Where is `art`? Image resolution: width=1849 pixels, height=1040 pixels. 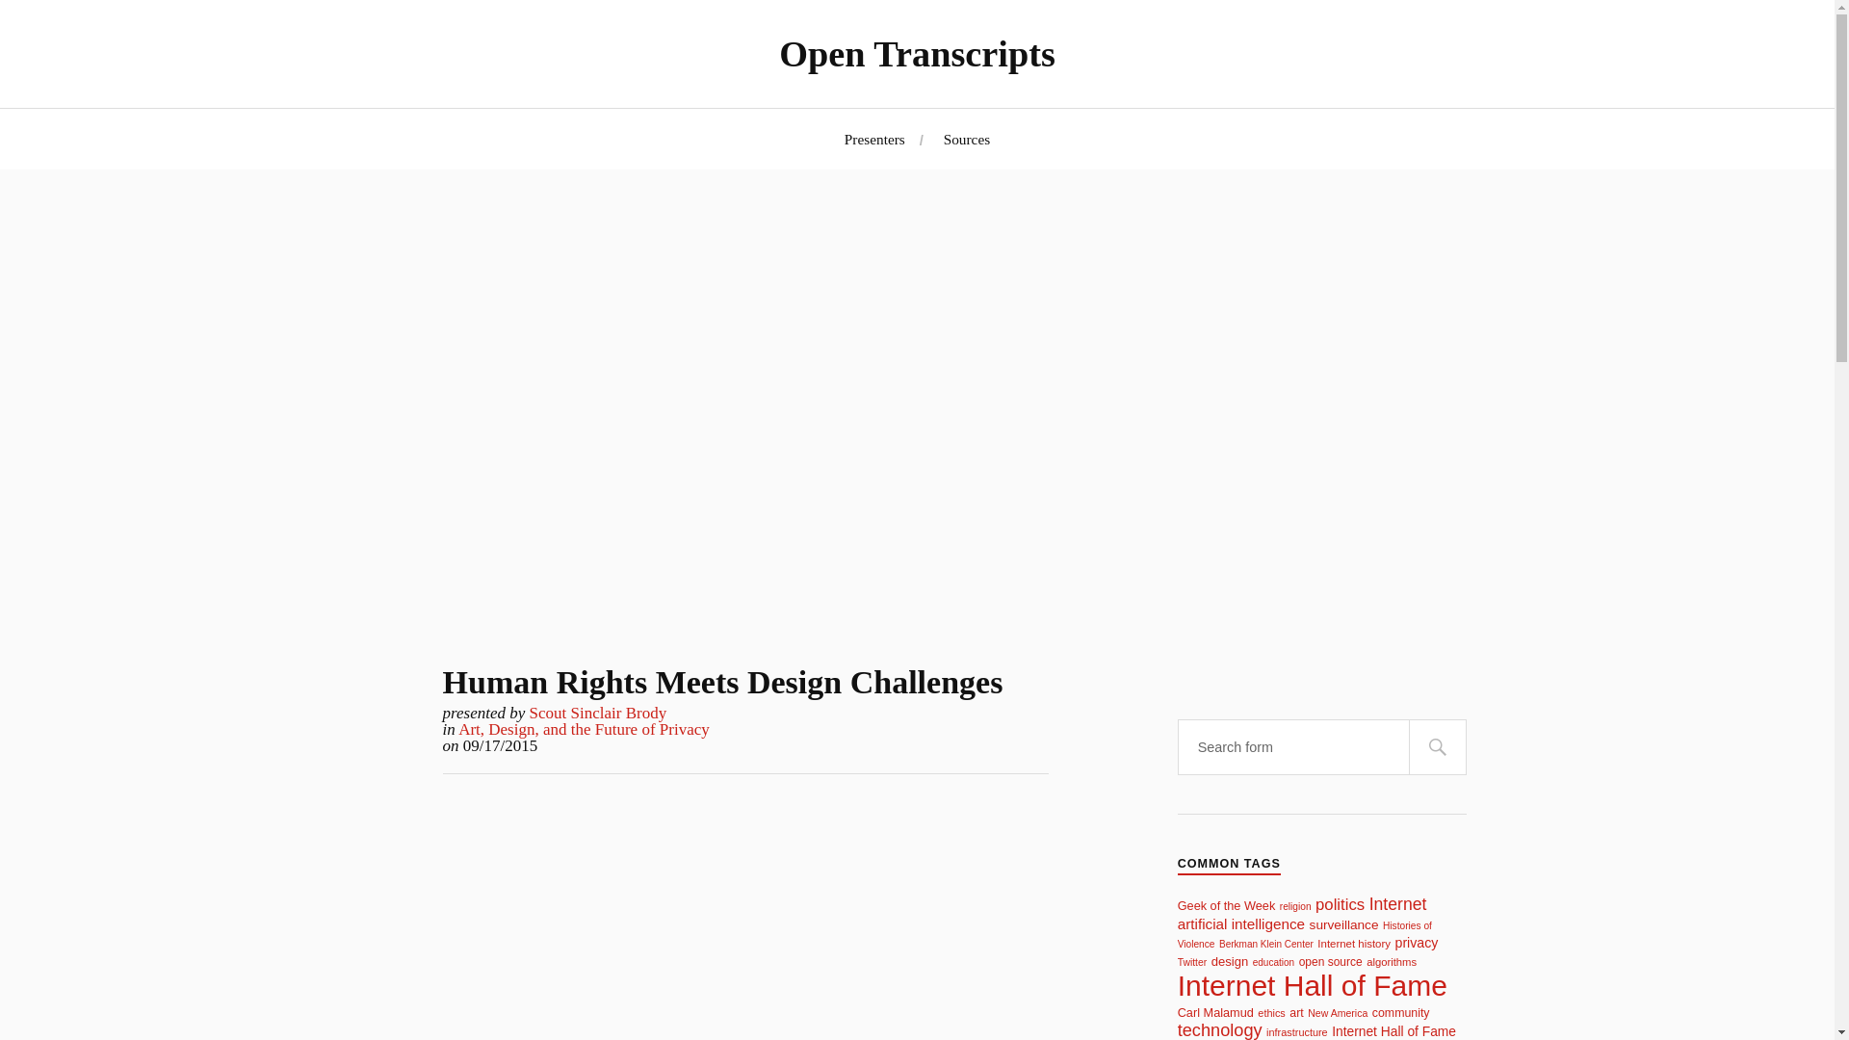
art is located at coordinates (1296, 1013).